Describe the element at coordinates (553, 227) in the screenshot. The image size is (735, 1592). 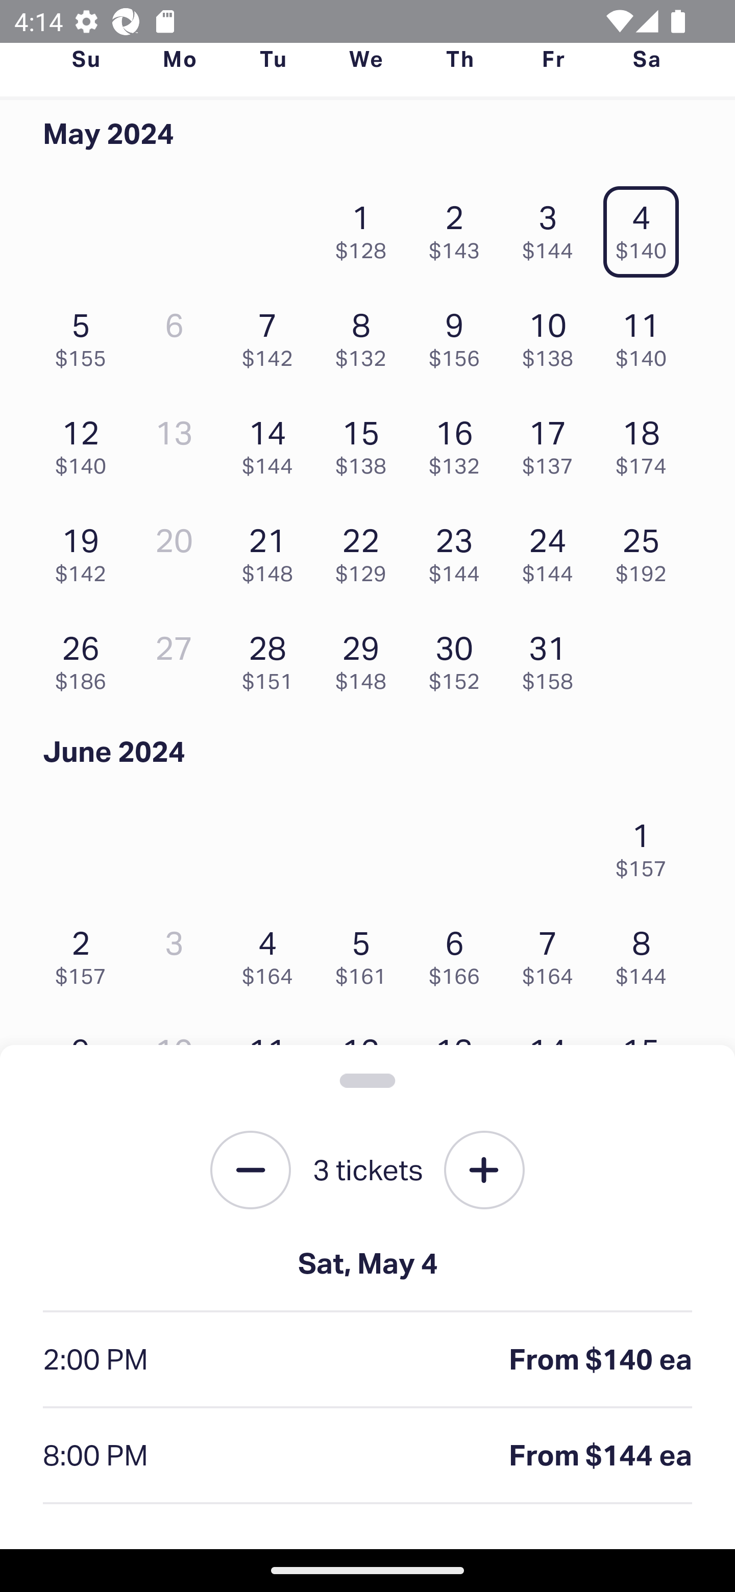
I see `3 $144` at that location.